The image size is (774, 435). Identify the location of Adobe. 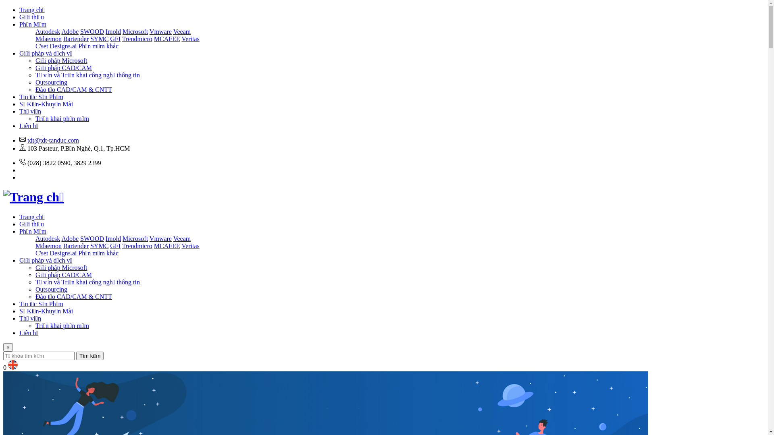
(70, 238).